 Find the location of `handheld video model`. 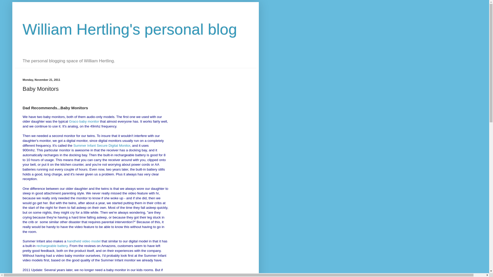

handheld video model is located at coordinates (84, 241).